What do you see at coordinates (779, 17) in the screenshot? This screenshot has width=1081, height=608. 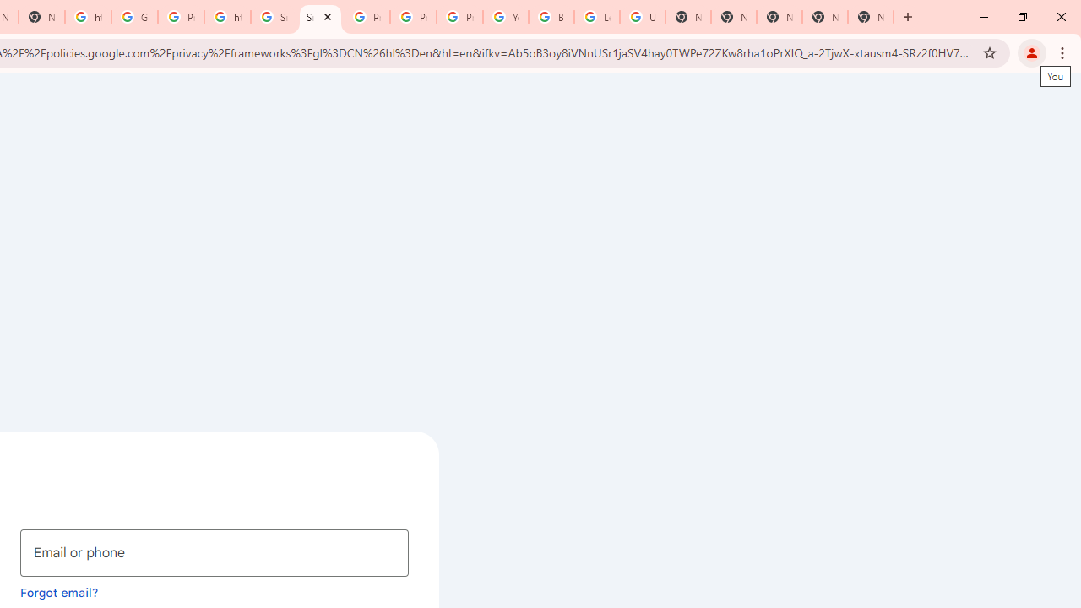 I see `New Tab` at bounding box center [779, 17].